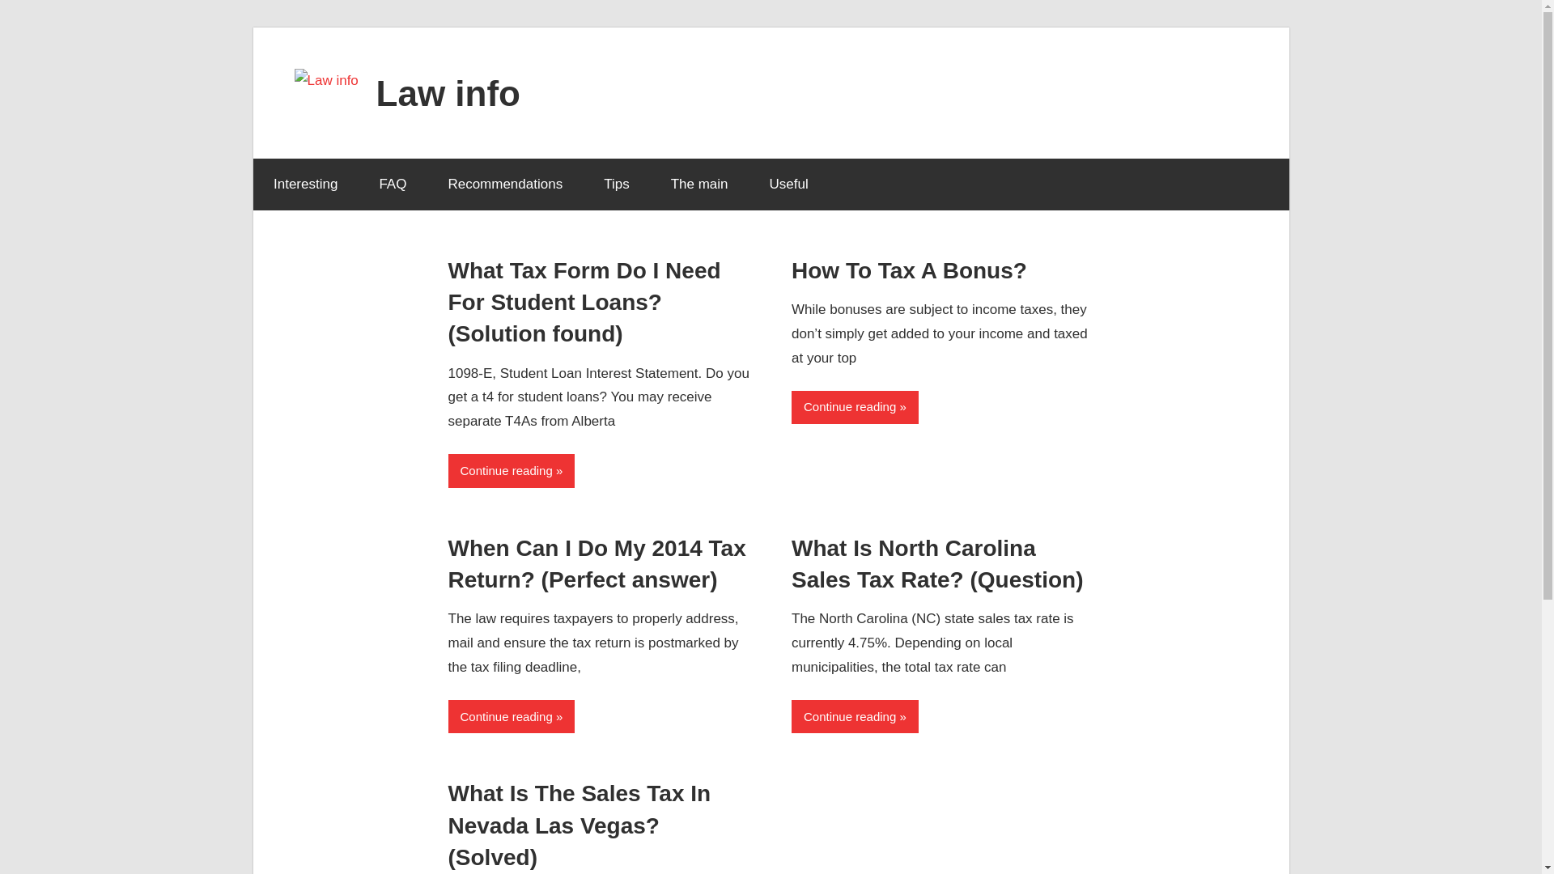  I want to click on Continue reading, so click(855, 717).